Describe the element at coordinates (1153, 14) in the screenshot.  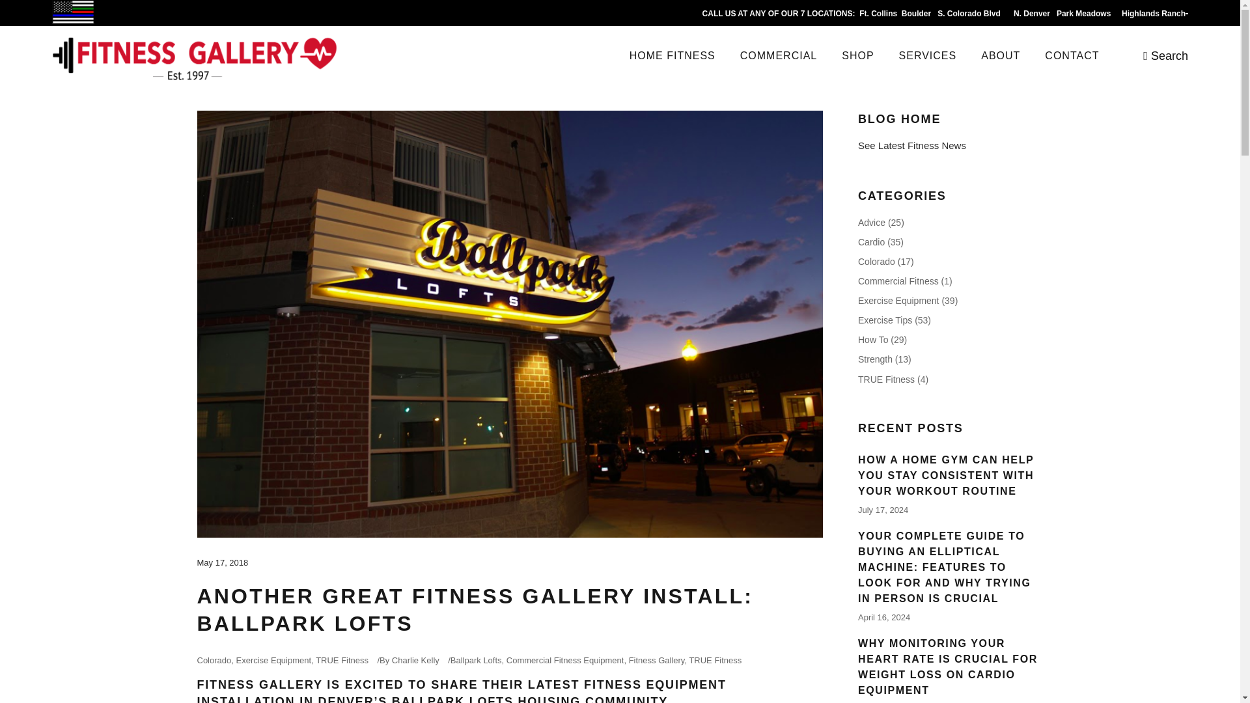
I see `Highlands Ranch` at that location.